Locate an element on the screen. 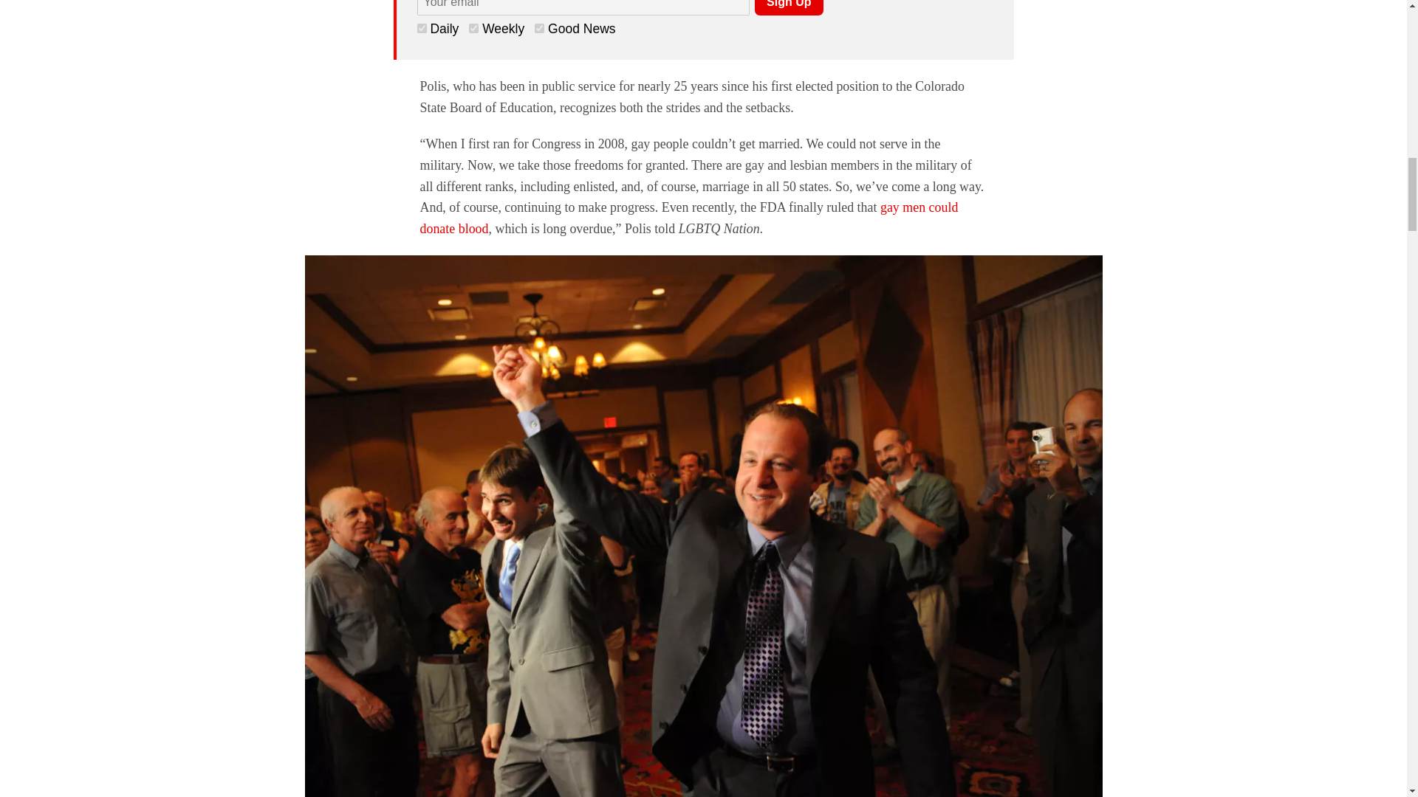 The image size is (1418, 797). Sign Up is located at coordinates (788, 7).